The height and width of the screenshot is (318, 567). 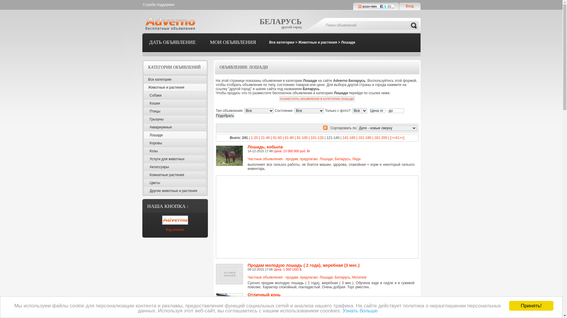 I want to click on 41-60, so click(x=278, y=138).